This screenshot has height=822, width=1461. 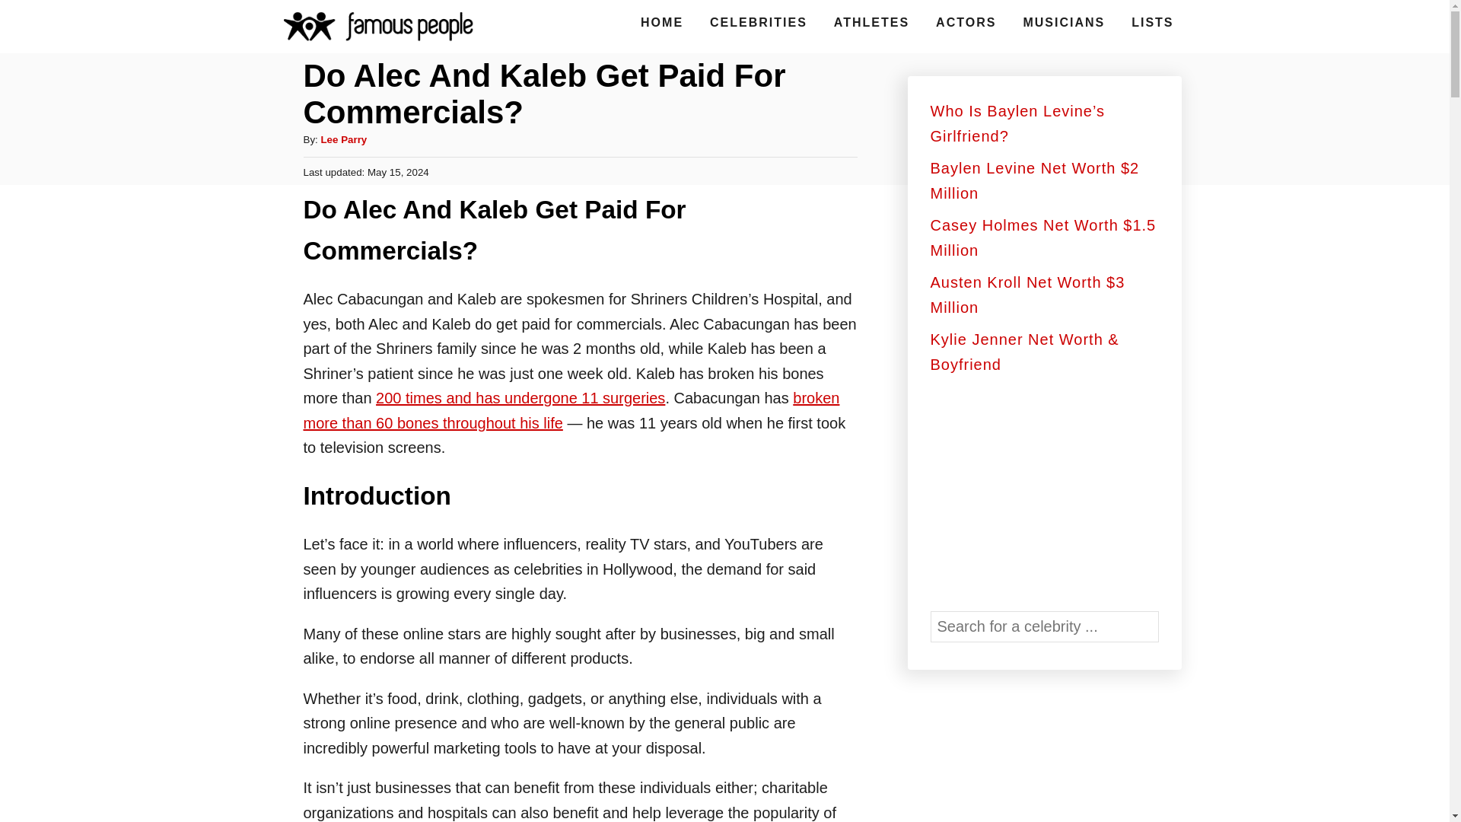 What do you see at coordinates (378, 26) in the screenshot?
I see `Famous People Today` at bounding box center [378, 26].